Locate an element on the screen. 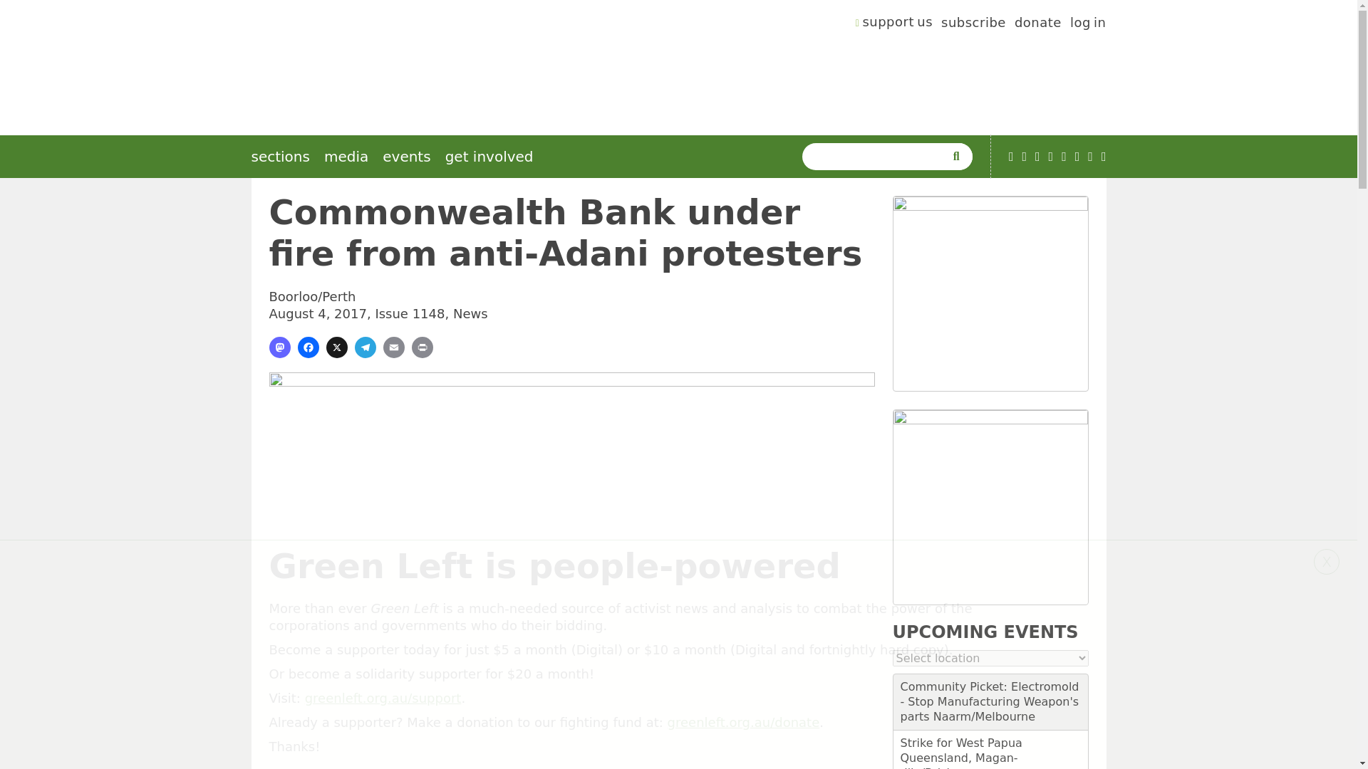 The width and height of the screenshot is (1368, 769). share via email is located at coordinates (393, 347).